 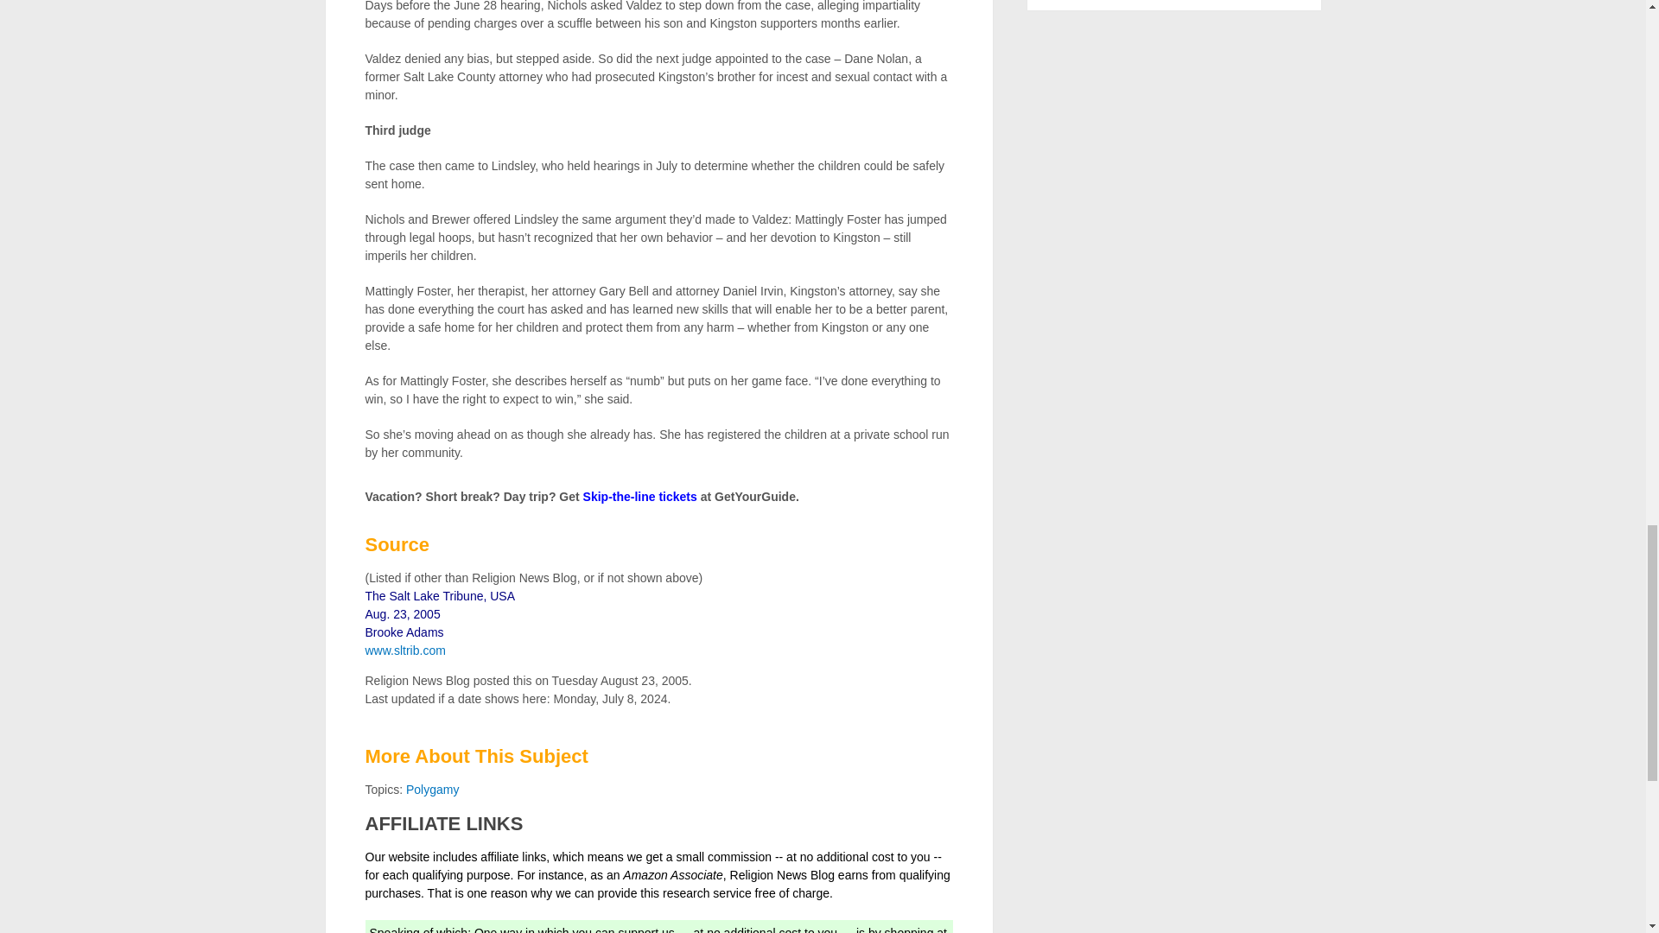 What do you see at coordinates (639, 497) in the screenshot?
I see `Skip-the-line tickets` at bounding box center [639, 497].